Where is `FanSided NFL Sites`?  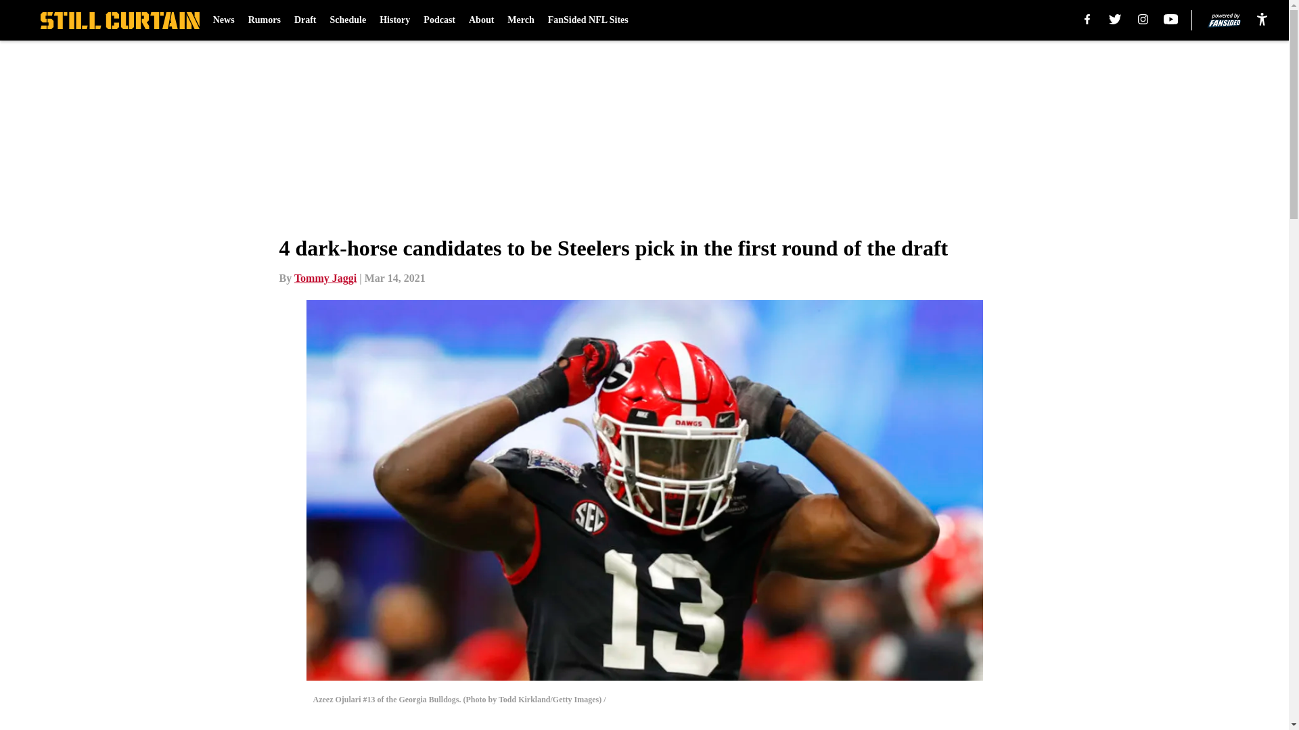
FanSided NFL Sites is located at coordinates (589, 20).